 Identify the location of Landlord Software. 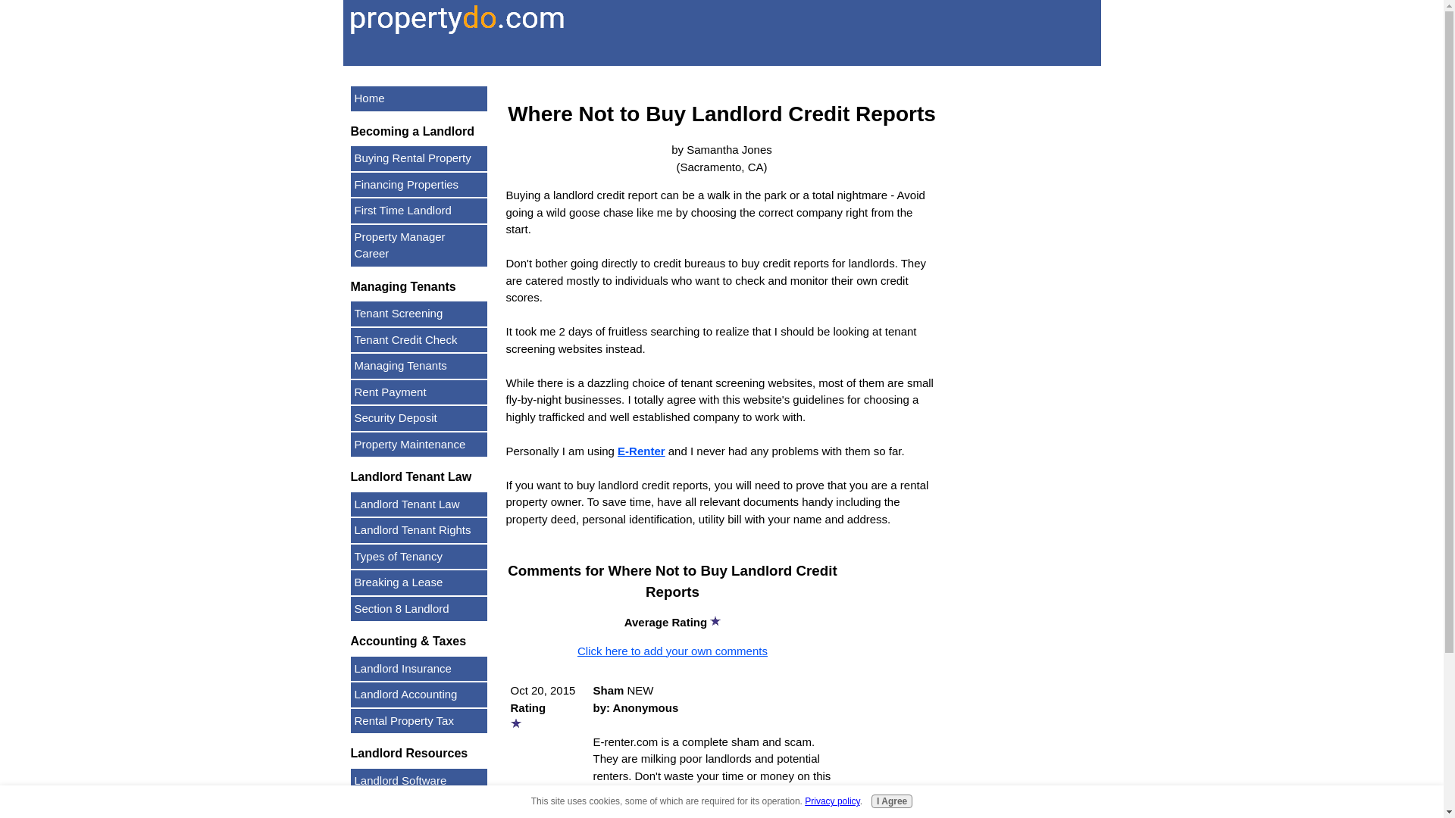
(418, 780).